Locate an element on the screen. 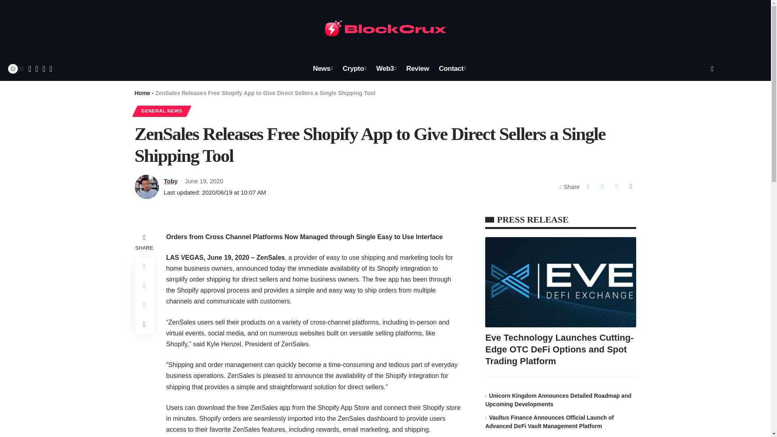  Contact is located at coordinates (452, 69).